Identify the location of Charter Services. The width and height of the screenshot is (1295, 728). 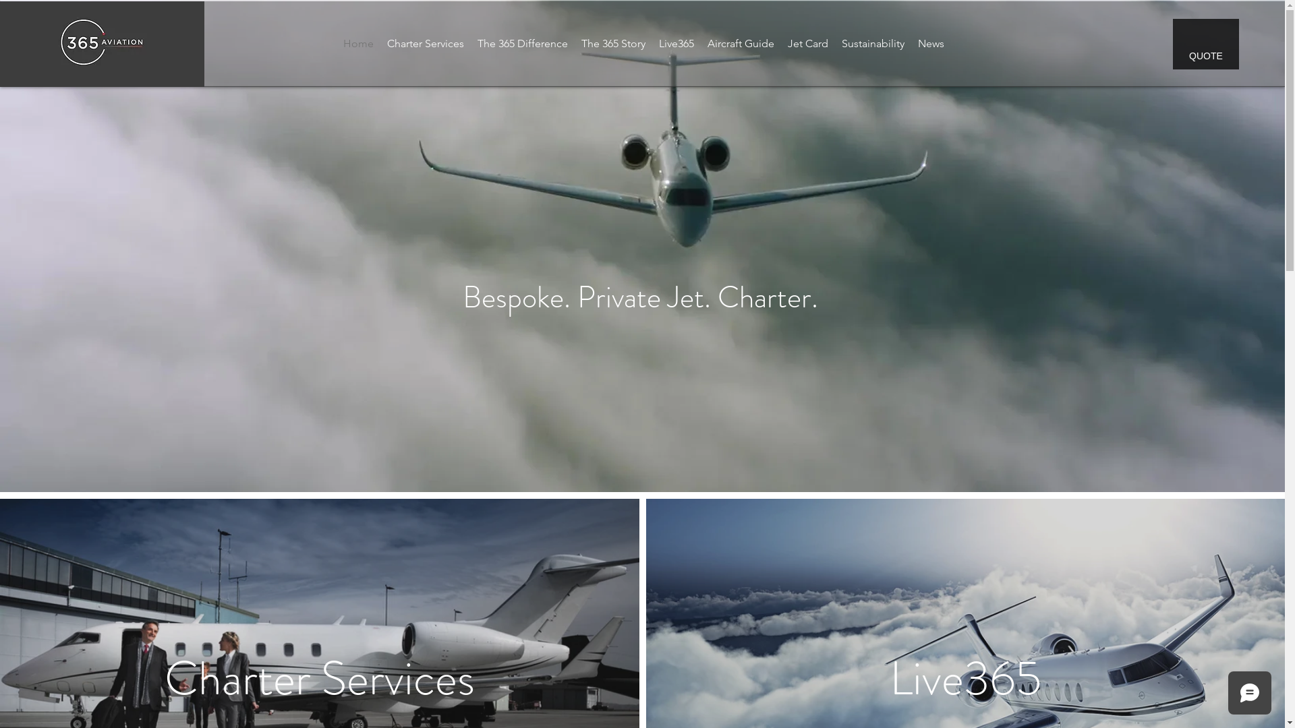
(426, 44).